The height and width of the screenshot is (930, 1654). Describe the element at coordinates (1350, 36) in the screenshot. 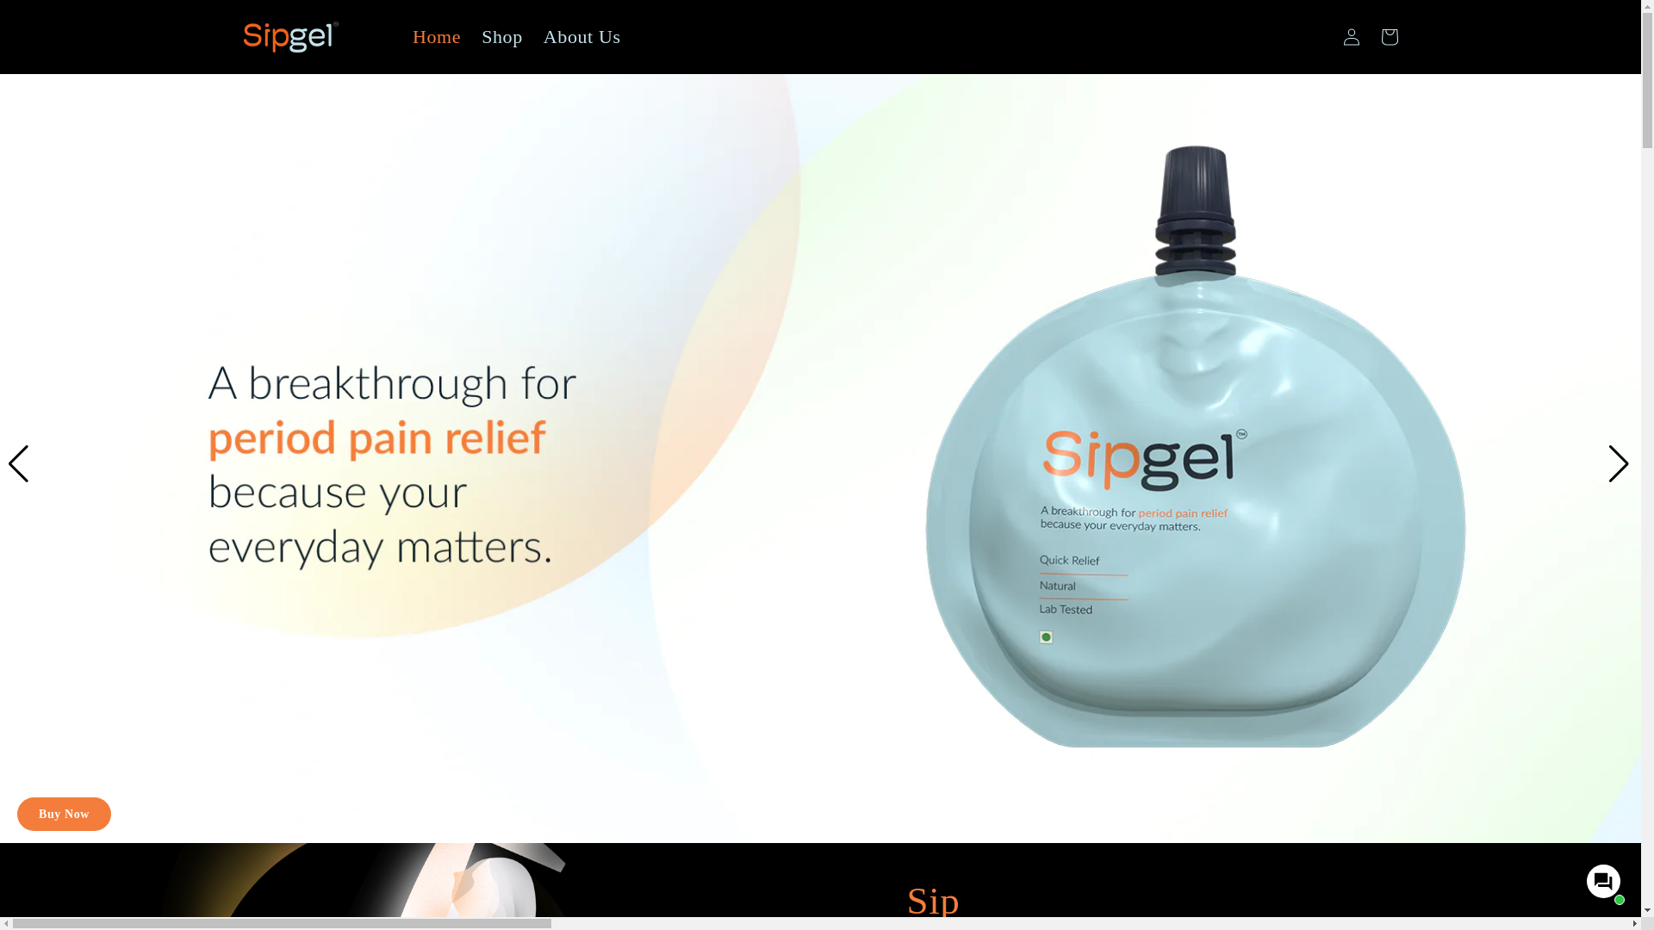

I see `Log in` at that location.